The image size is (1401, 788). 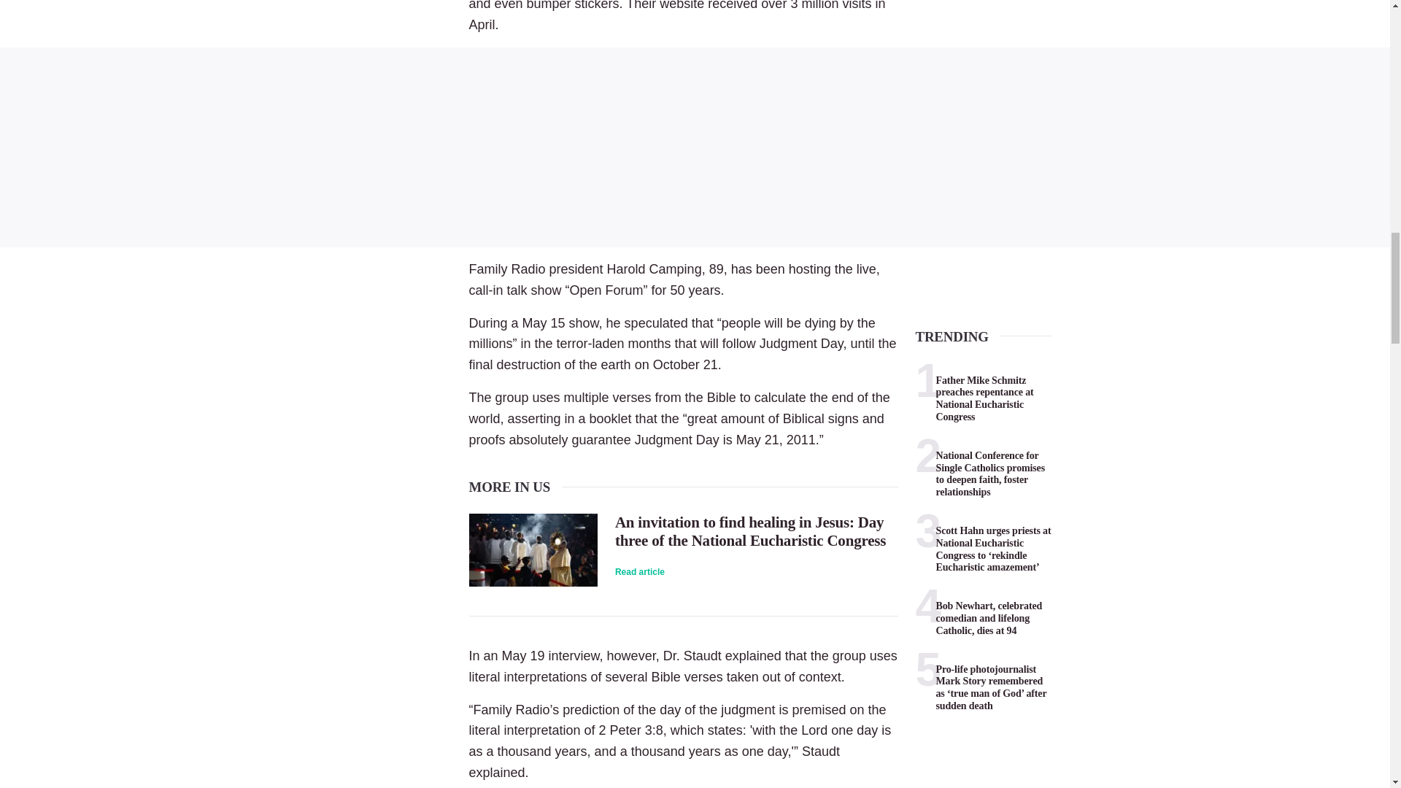 What do you see at coordinates (695, 147) in the screenshot?
I see `3rd party ad content` at bounding box center [695, 147].